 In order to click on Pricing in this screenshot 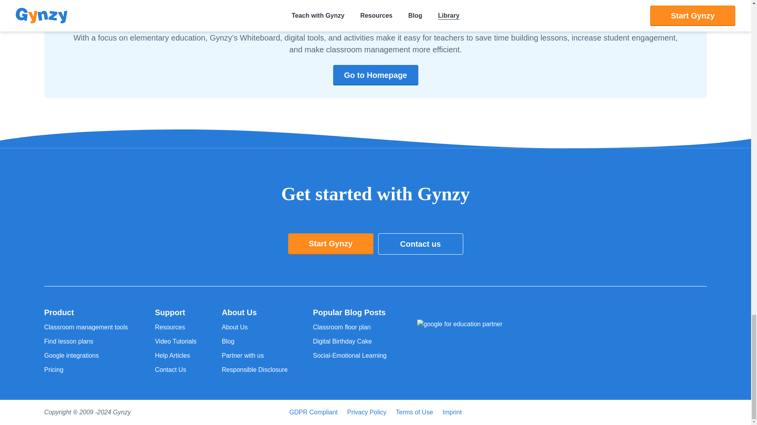, I will do `click(87, 370)`.